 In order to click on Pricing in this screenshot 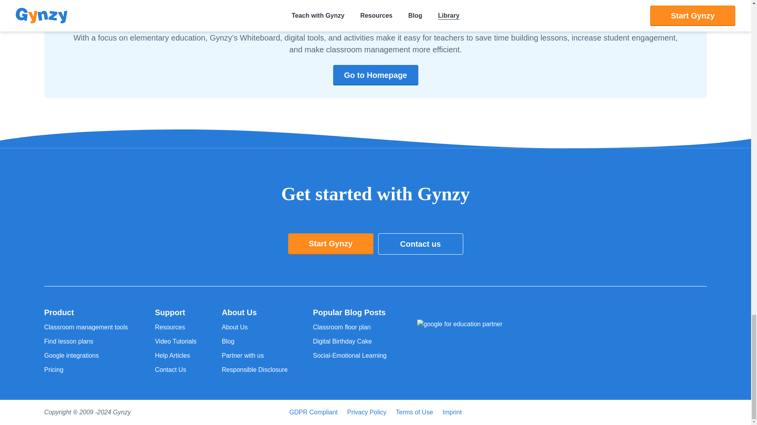, I will do `click(87, 370)`.